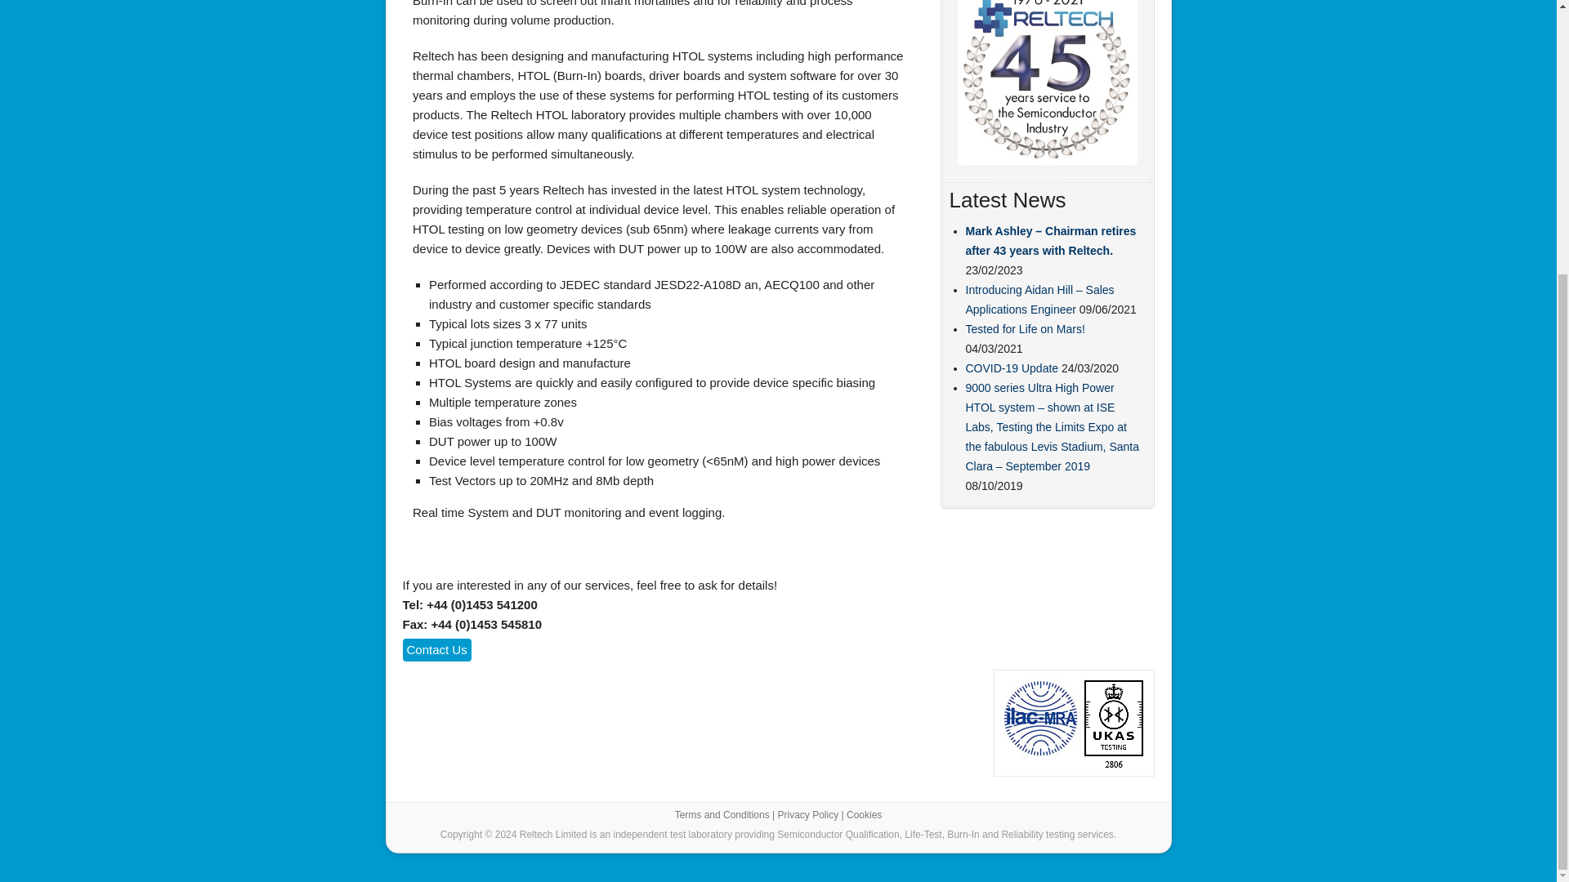  I want to click on Cookies, so click(865, 815).